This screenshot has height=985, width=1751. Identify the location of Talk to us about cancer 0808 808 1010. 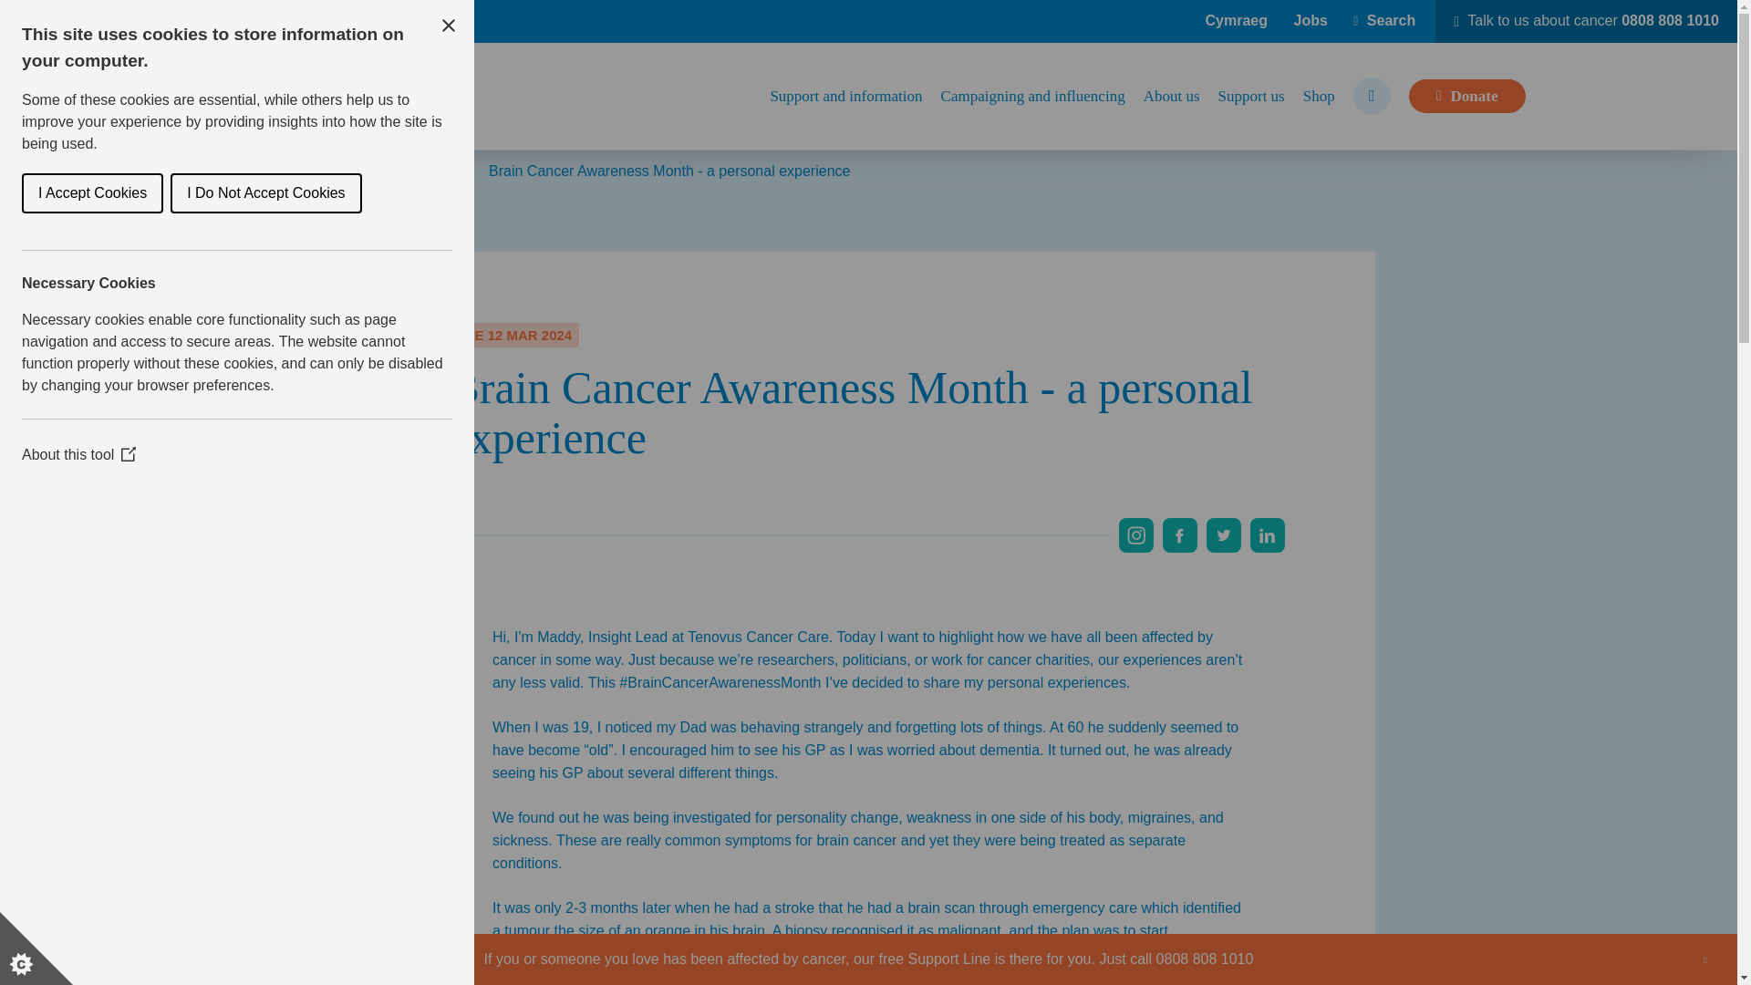
(1586, 22).